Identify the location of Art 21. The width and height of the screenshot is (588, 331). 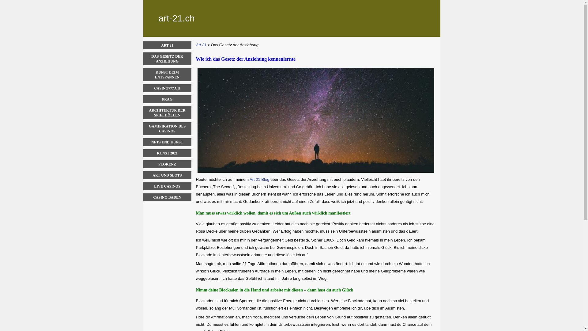
(202, 45).